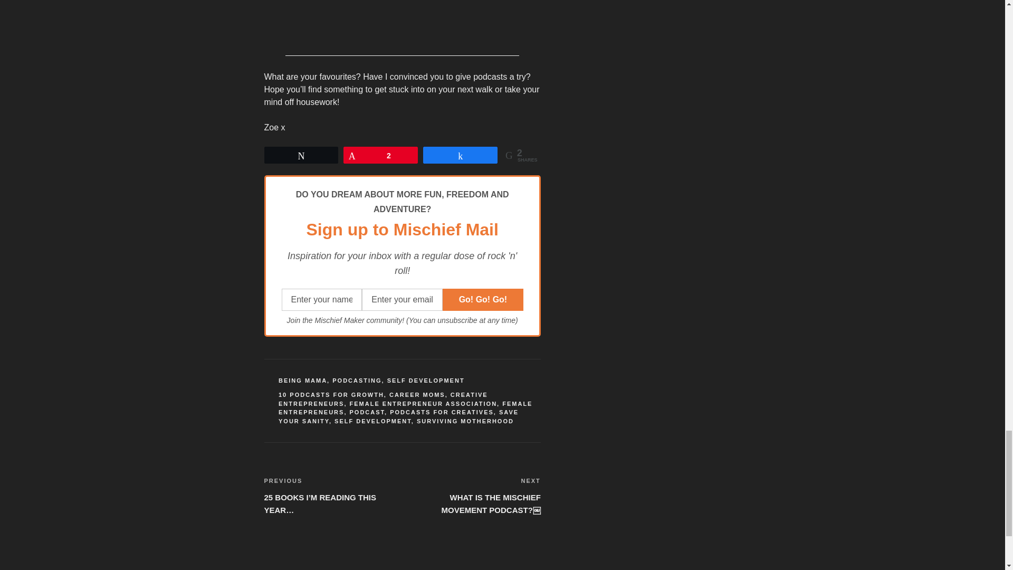 Image resolution: width=1013 pixels, height=570 pixels. I want to click on CAREER MOMS, so click(417, 394).